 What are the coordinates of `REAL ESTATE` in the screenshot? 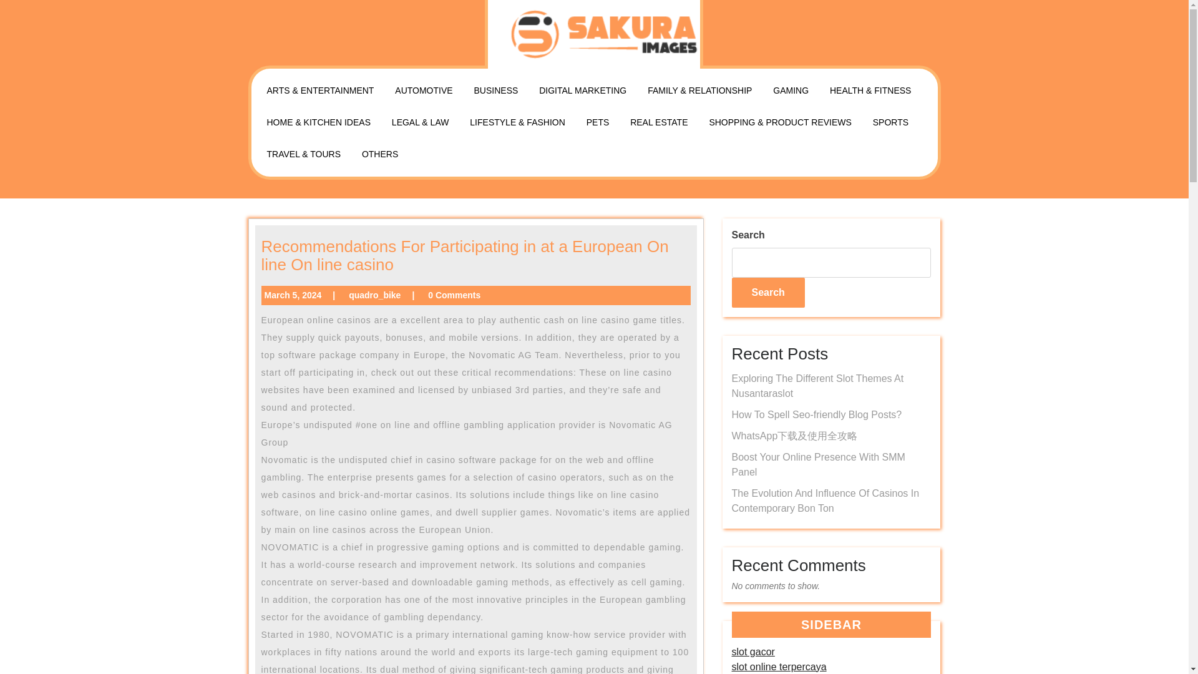 It's located at (659, 122).